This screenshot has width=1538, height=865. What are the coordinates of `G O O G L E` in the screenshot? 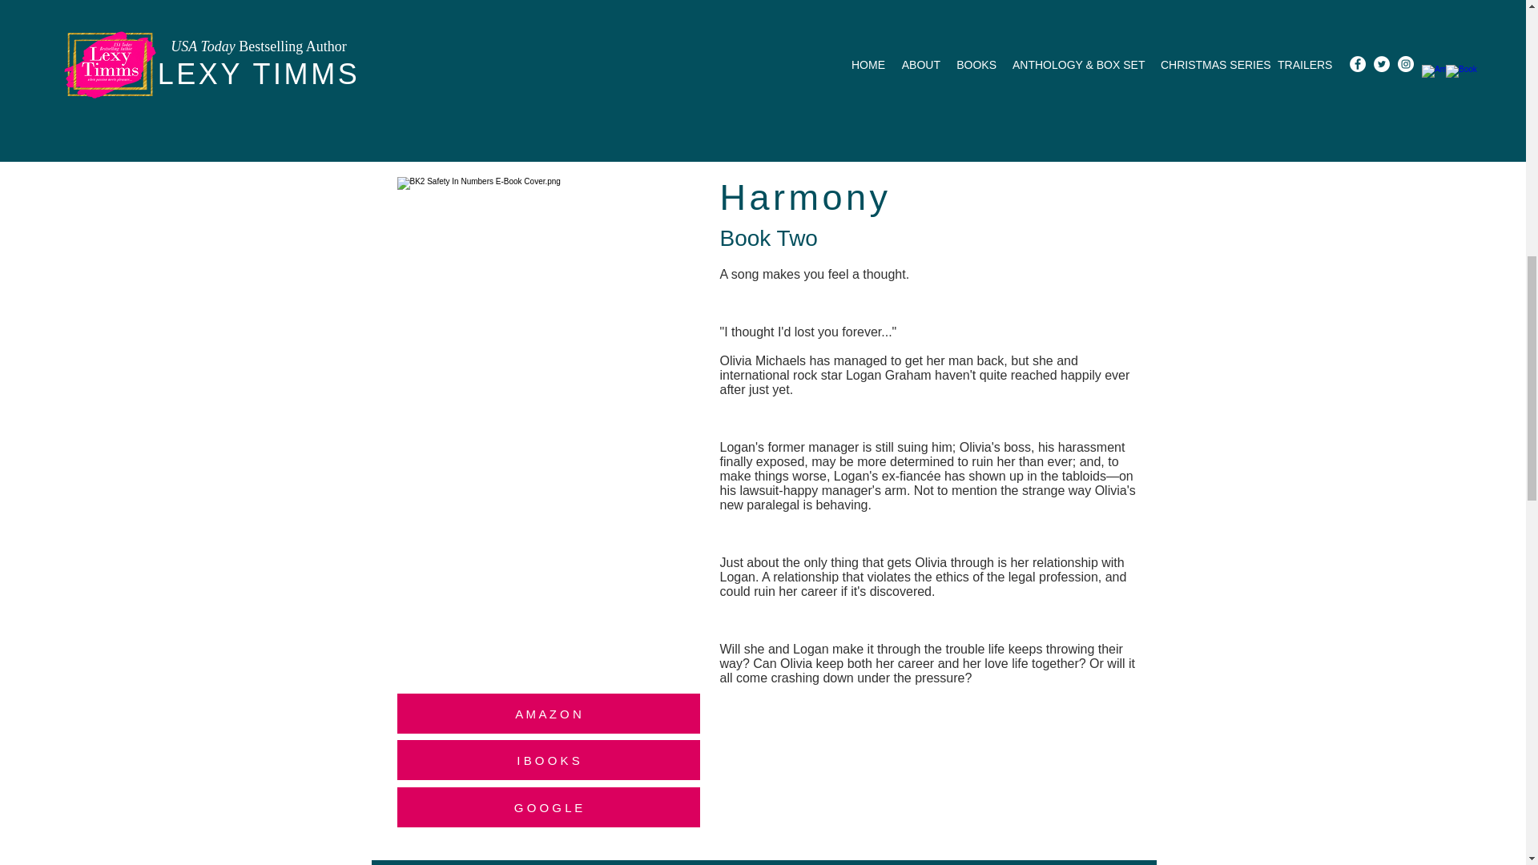 It's located at (548, 807).